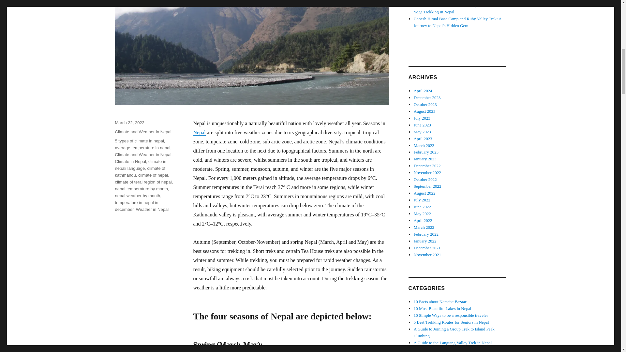  Describe the element at coordinates (140, 171) in the screenshot. I see `climate of kathmandu` at that location.